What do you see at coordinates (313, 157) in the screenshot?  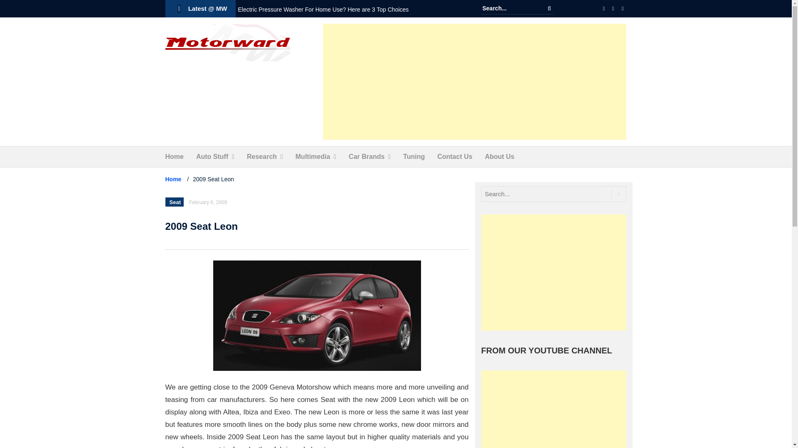 I see `Multimedia` at bounding box center [313, 157].